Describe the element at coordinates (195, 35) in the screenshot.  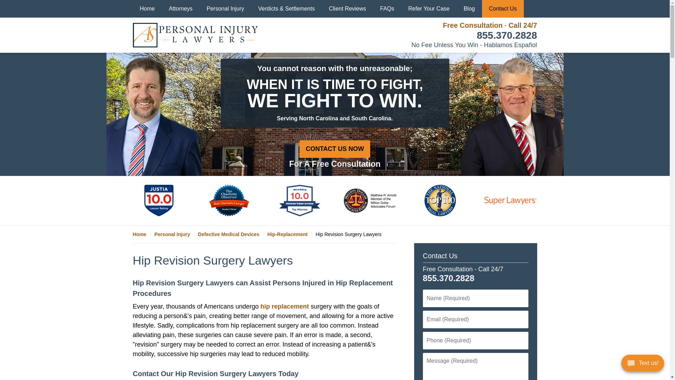
I see `Back to Home` at that location.